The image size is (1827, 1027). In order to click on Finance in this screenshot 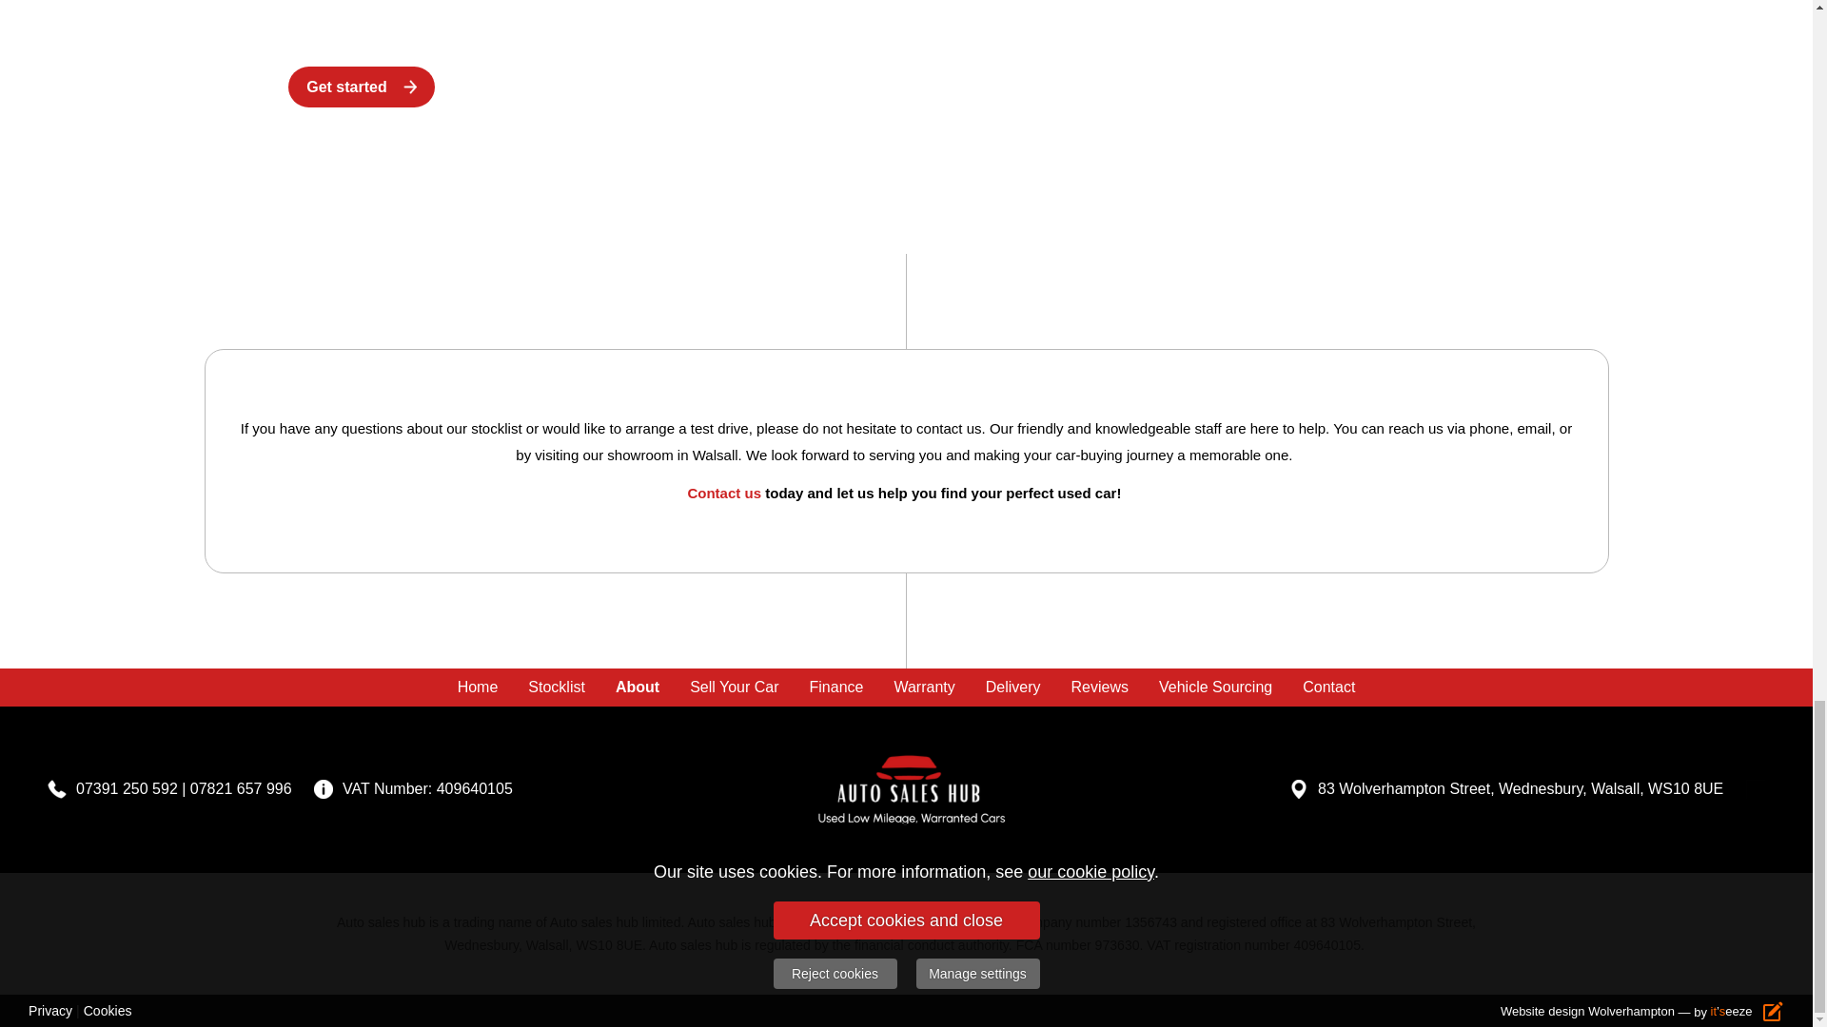, I will do `click(836, 688)`.